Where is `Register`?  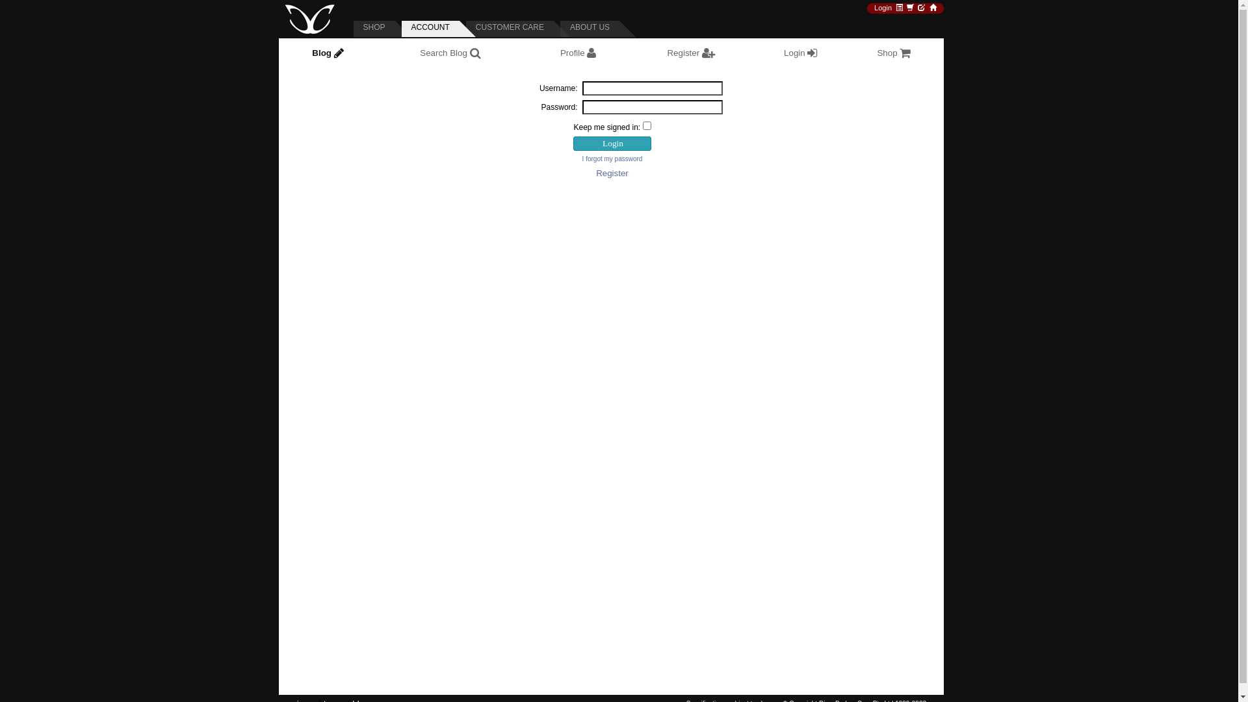
Register is located at coordinates (691, 53).